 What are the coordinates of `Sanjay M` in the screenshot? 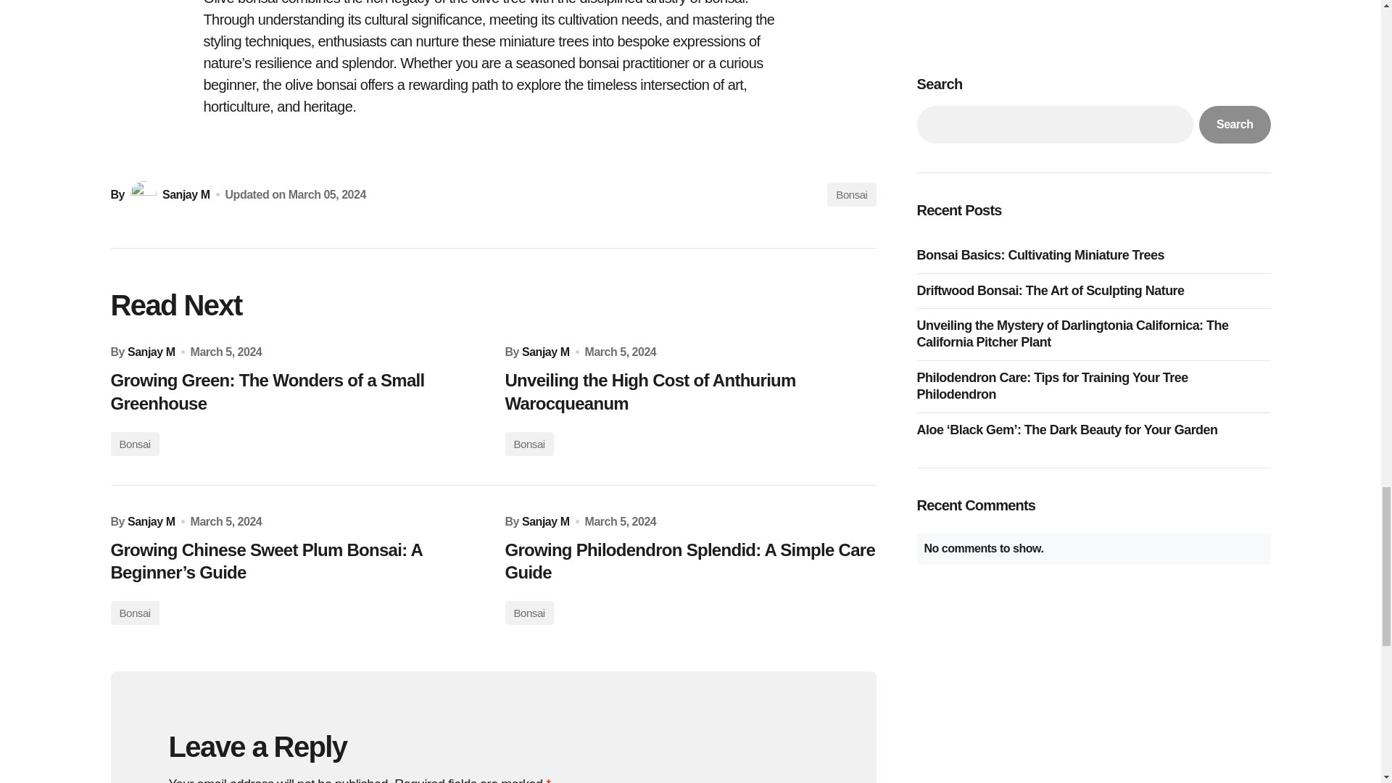 It's located at (545, 352).